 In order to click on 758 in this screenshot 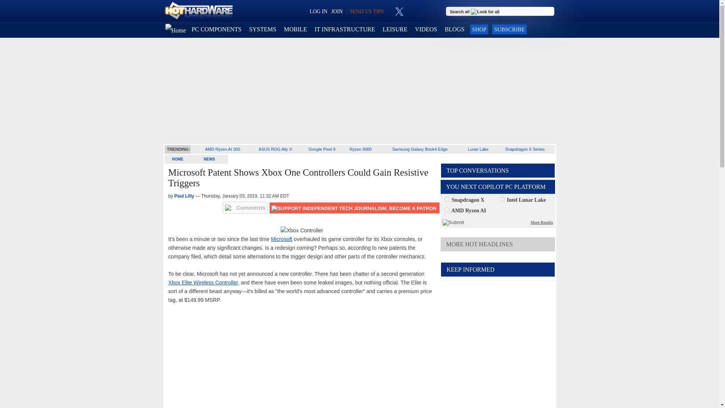, I will do `click(502, 199)`.